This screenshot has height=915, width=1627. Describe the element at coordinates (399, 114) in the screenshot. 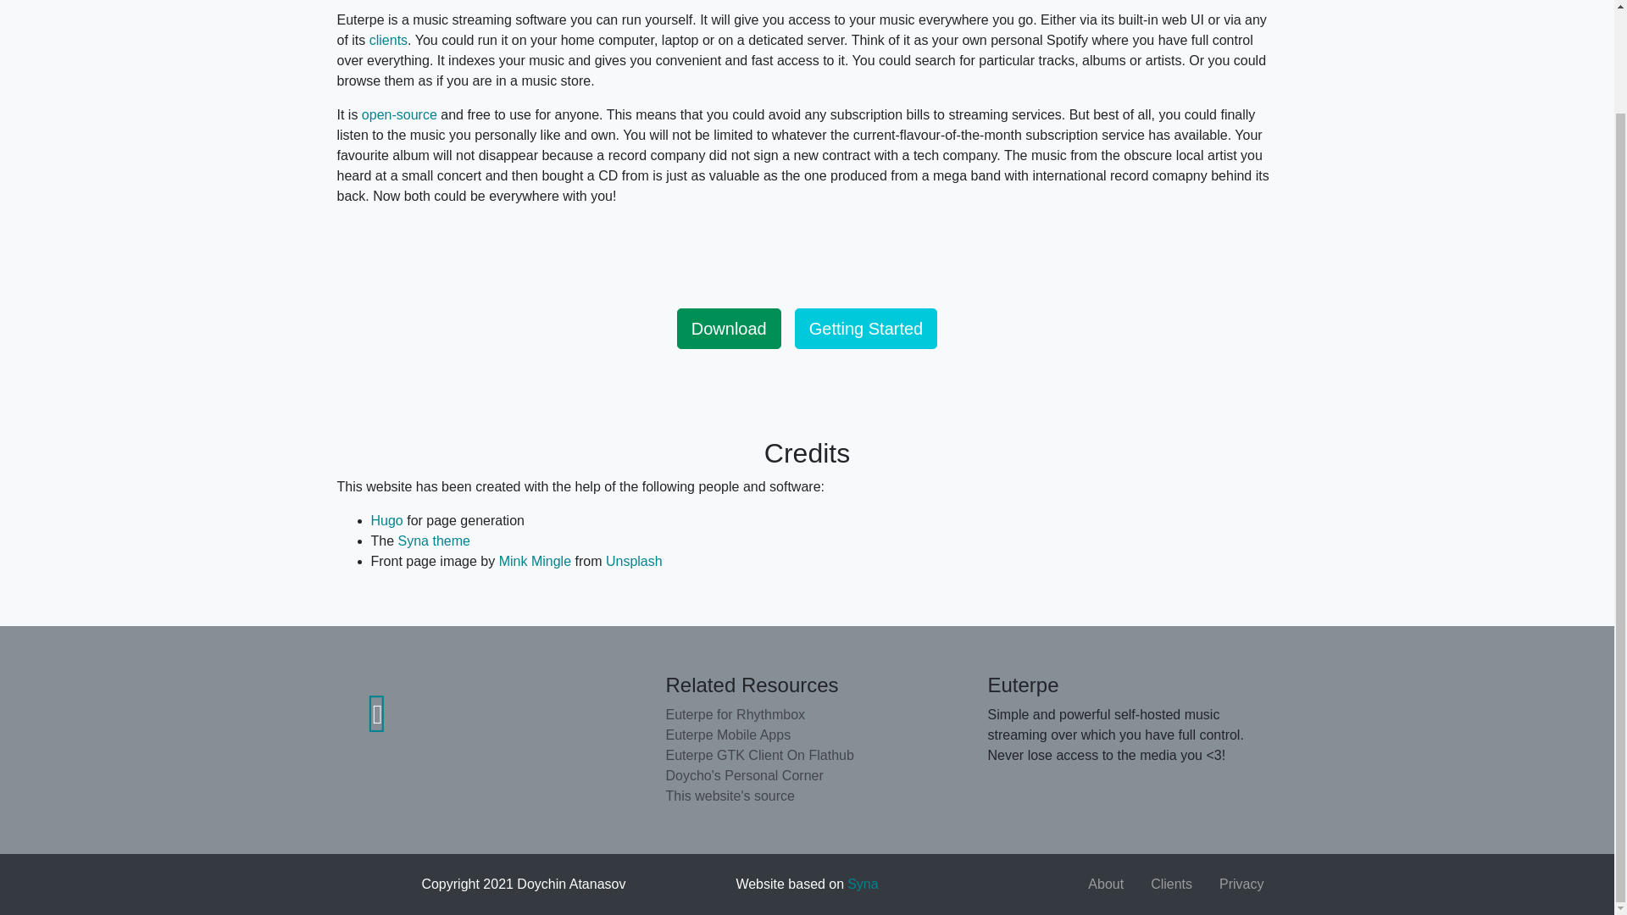

I see `open-source` at that location.